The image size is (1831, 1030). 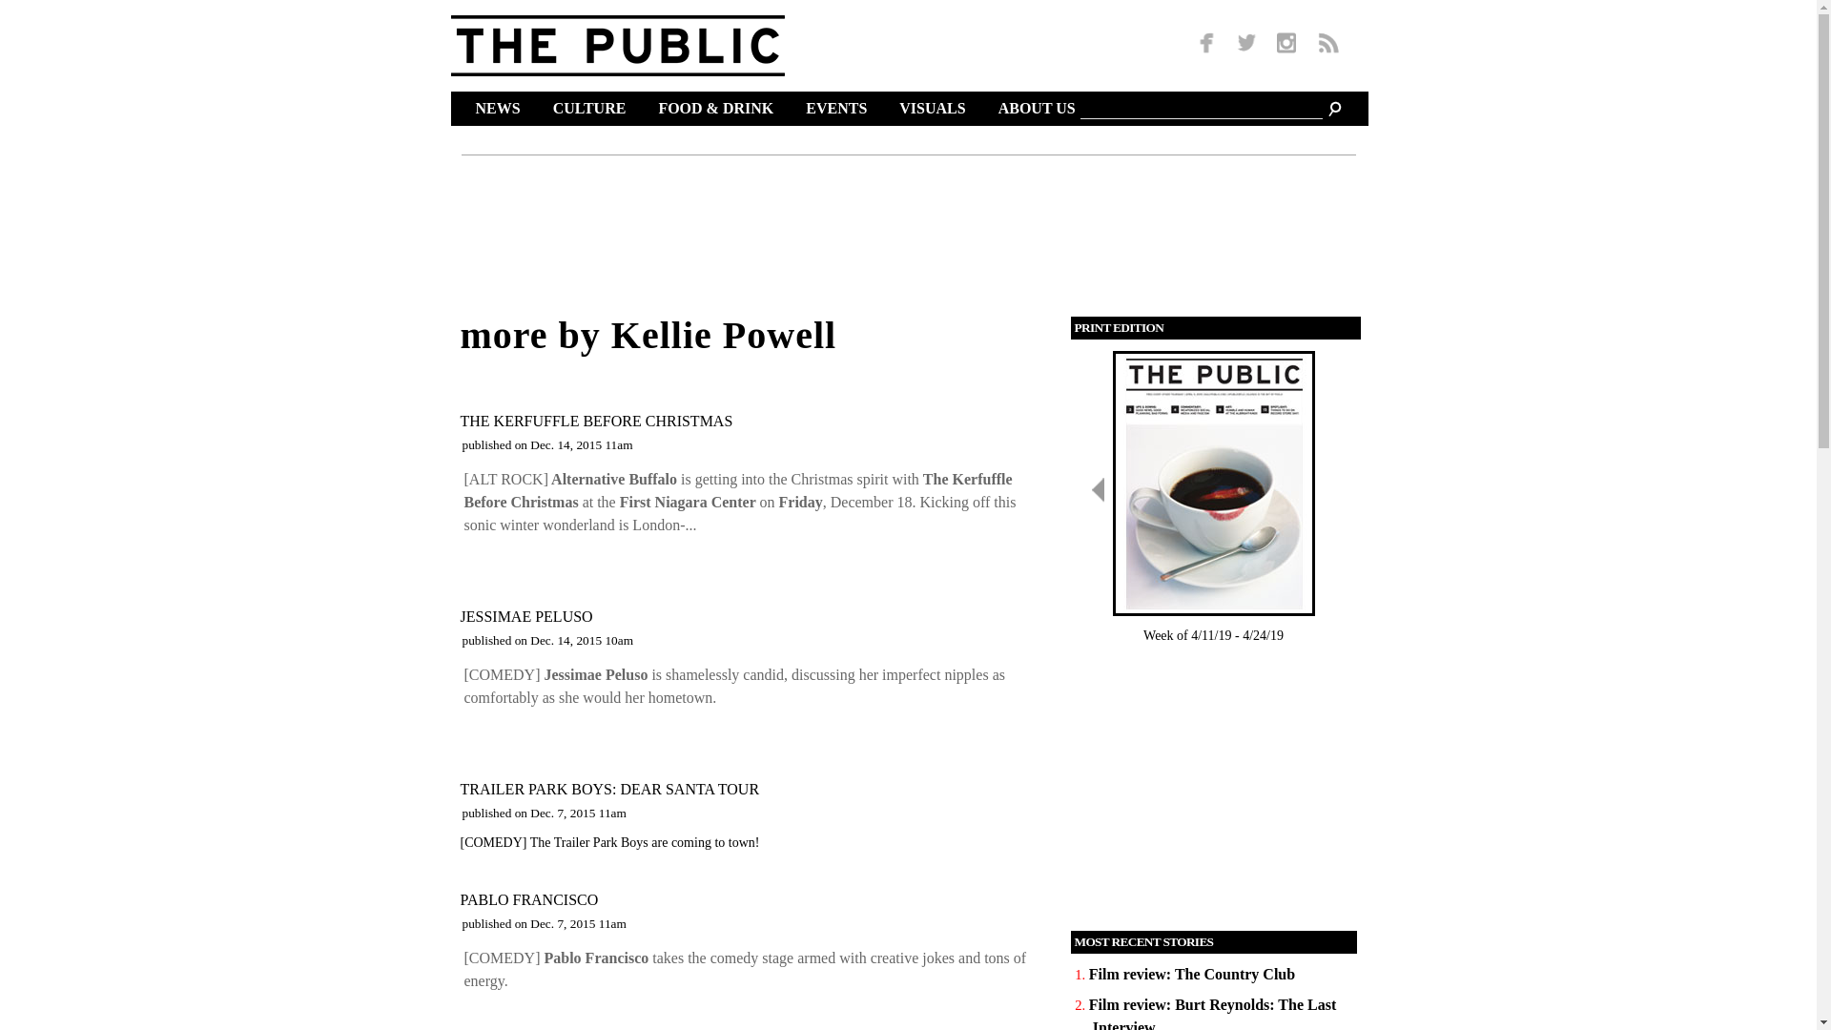 What do you see at coordinates (1324, 44) in the screenshot?
I see `Subscribe to RSS` at bounding box center [1324, 44].